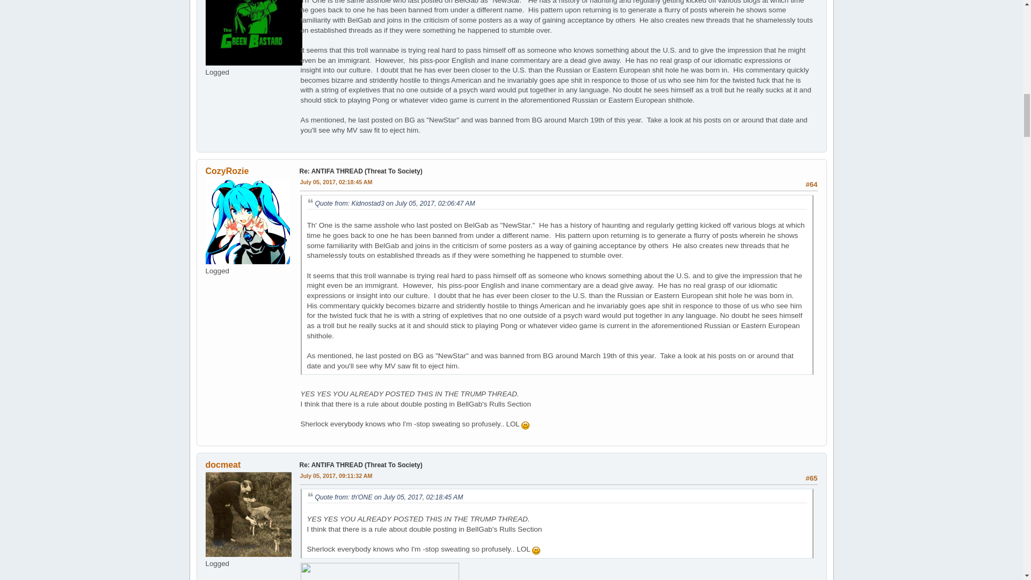  I want to click on Smiley, so click(525, 425).